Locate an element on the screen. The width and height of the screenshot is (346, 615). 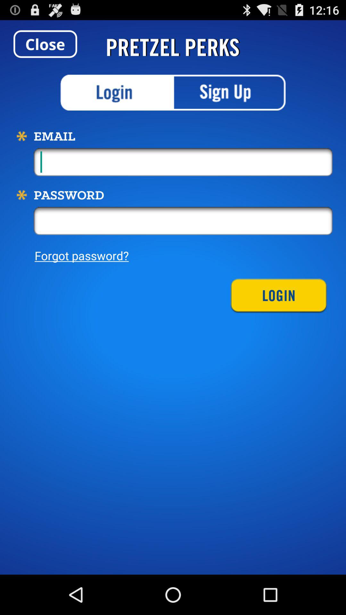
enter email address is located at coordinates (183, 162).